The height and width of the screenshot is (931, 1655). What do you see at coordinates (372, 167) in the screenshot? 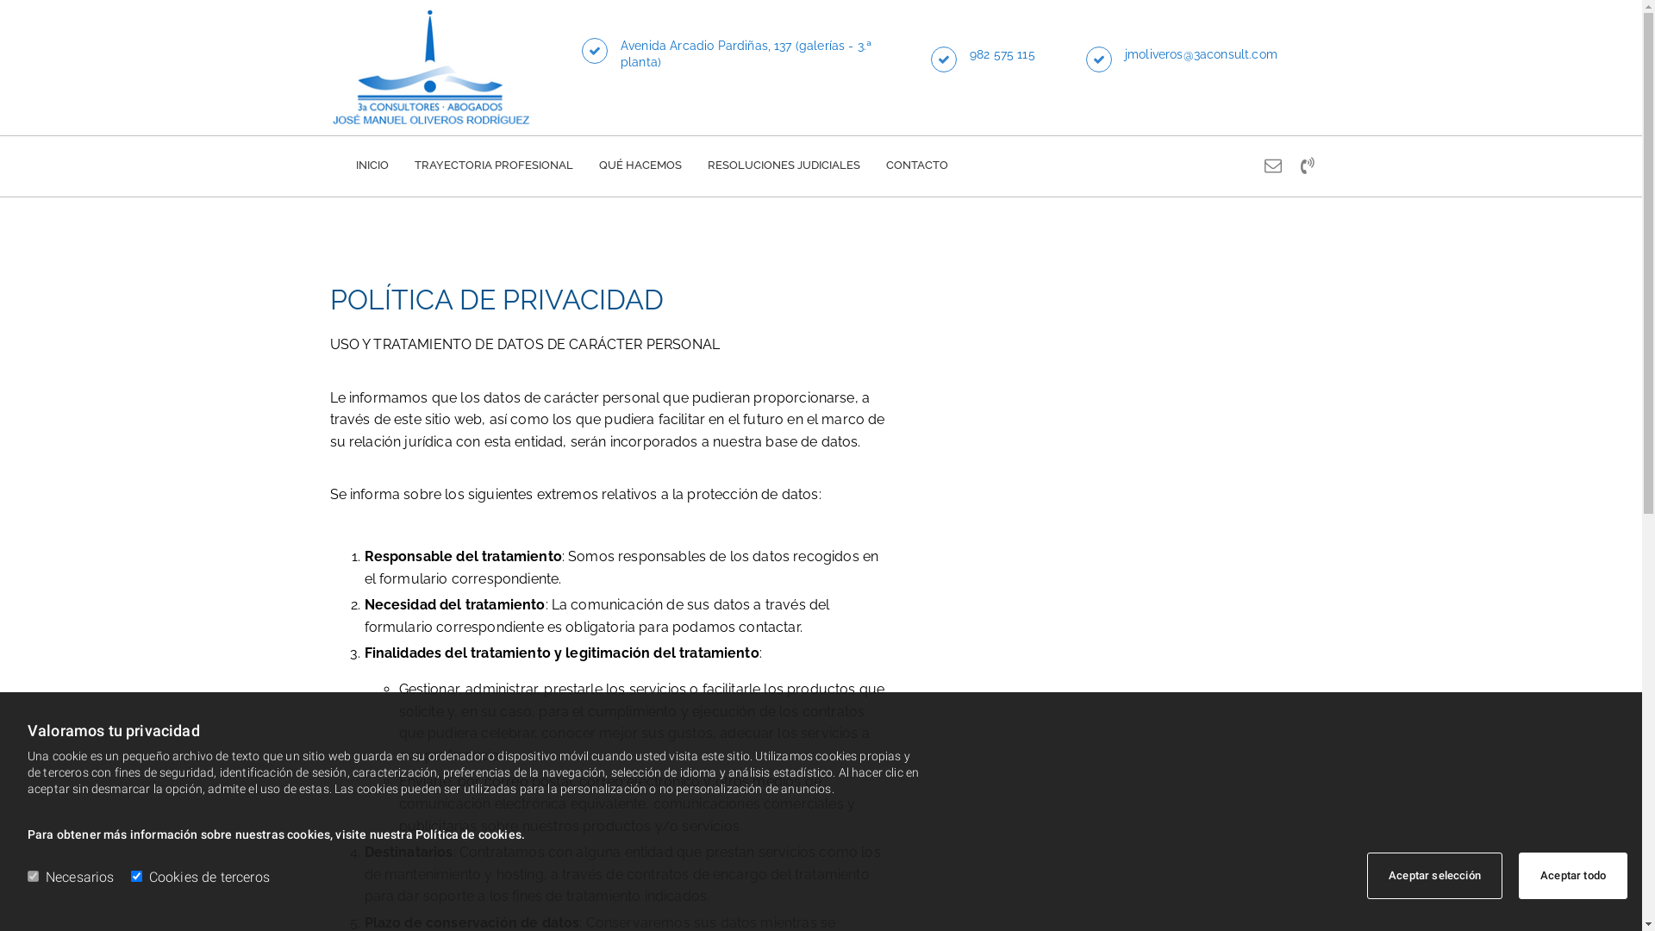
I see `INICIO` at bounding box center [372, 167].